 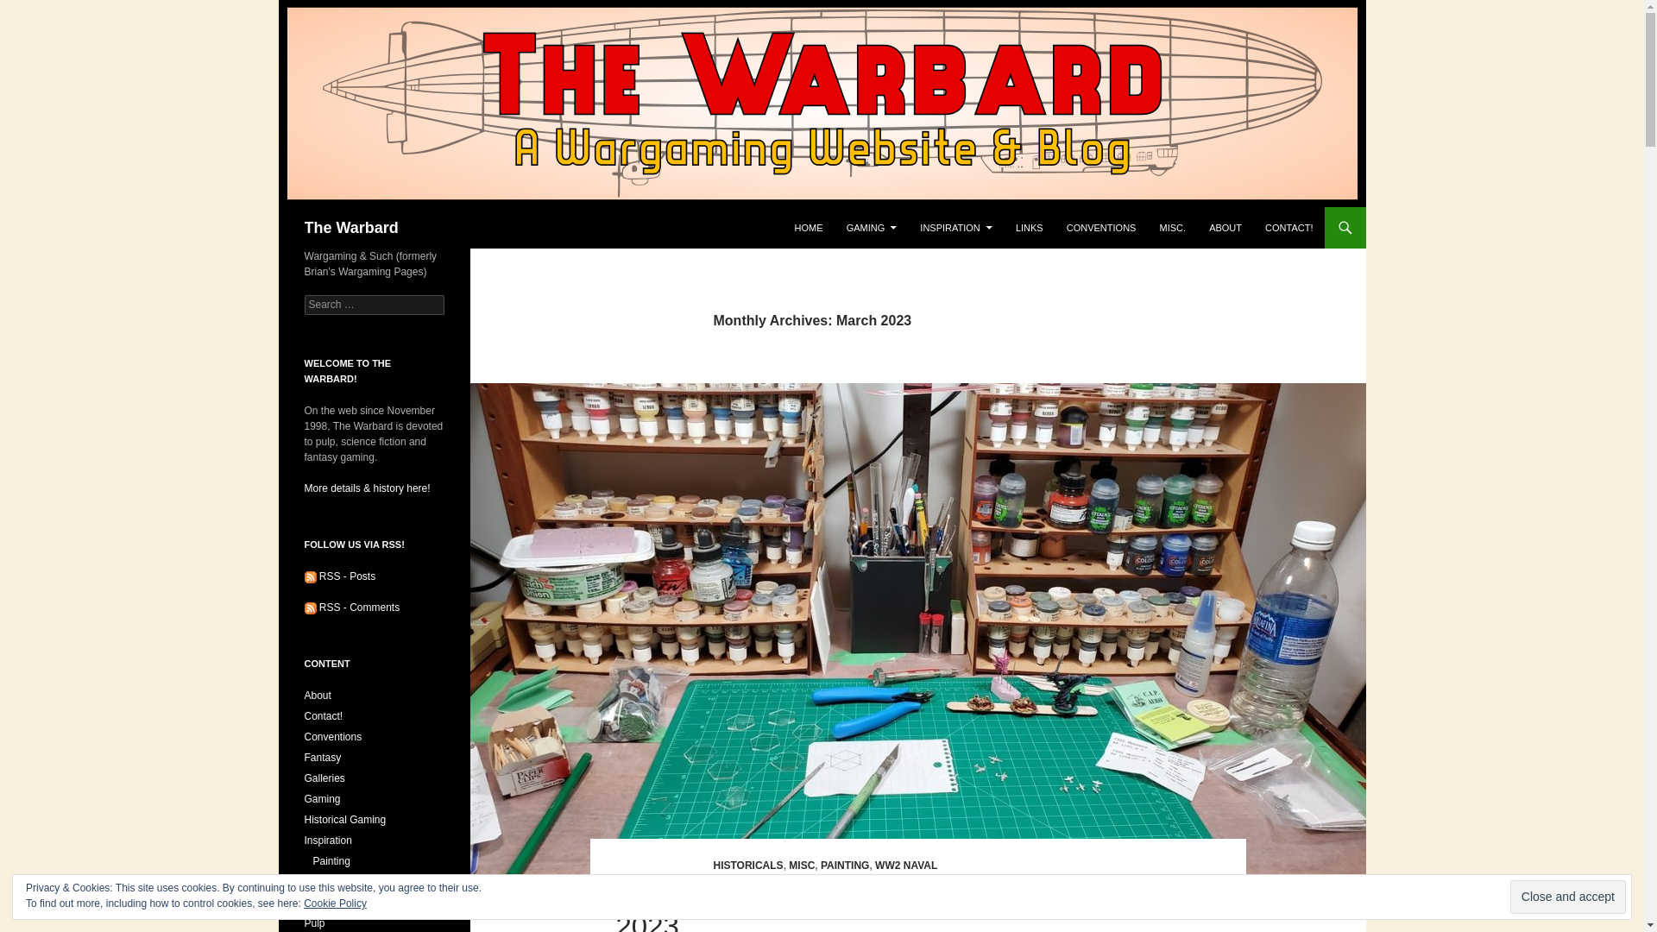 What do you see at coordinates (808, 228) in the screenshot?
I see `HOME` at bounding box center [808, 228].